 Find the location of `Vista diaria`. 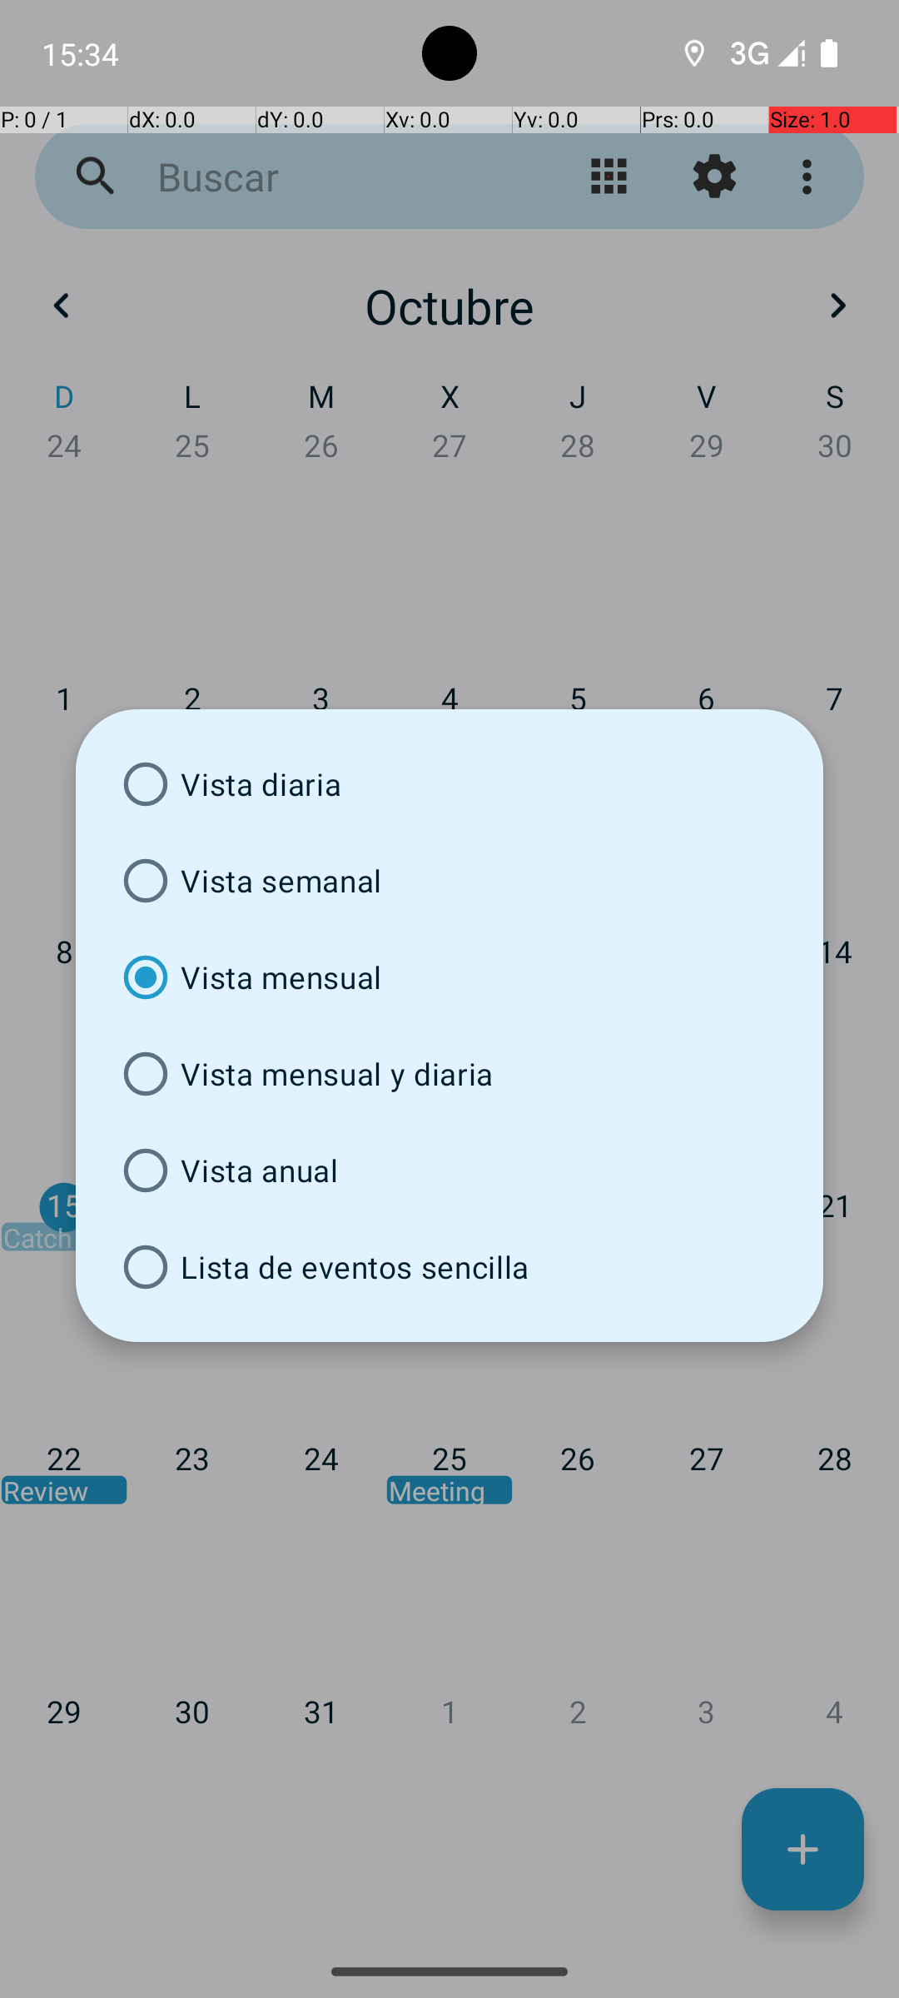

Vista diaria is located at coordinates (449, 784).